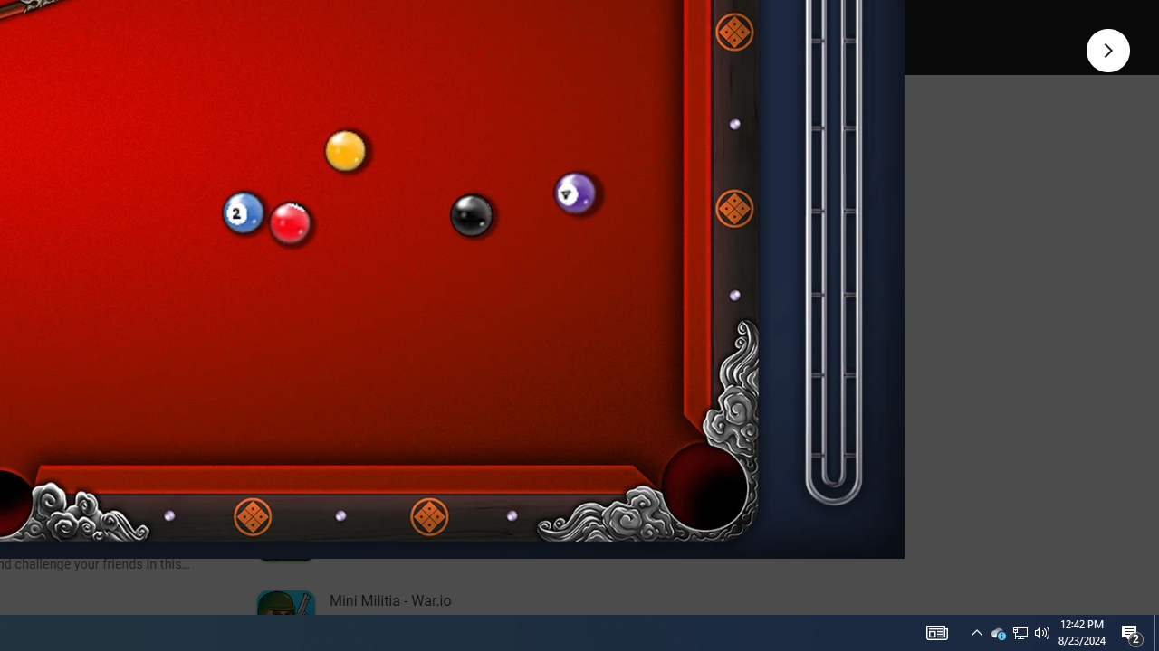 The height and width of the screenshot is (651, 1159). I want to click on Expand, so click(399, 141).